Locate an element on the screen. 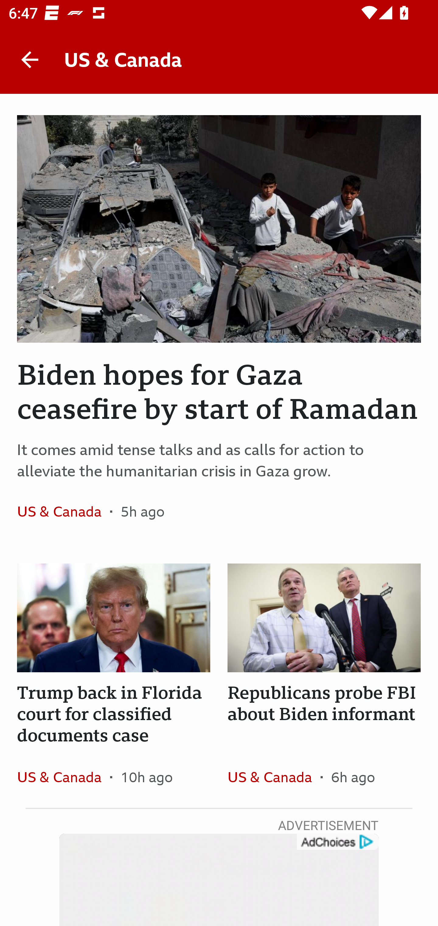  US & Canada In the section US & Canada is located at coordinates (274, 777).